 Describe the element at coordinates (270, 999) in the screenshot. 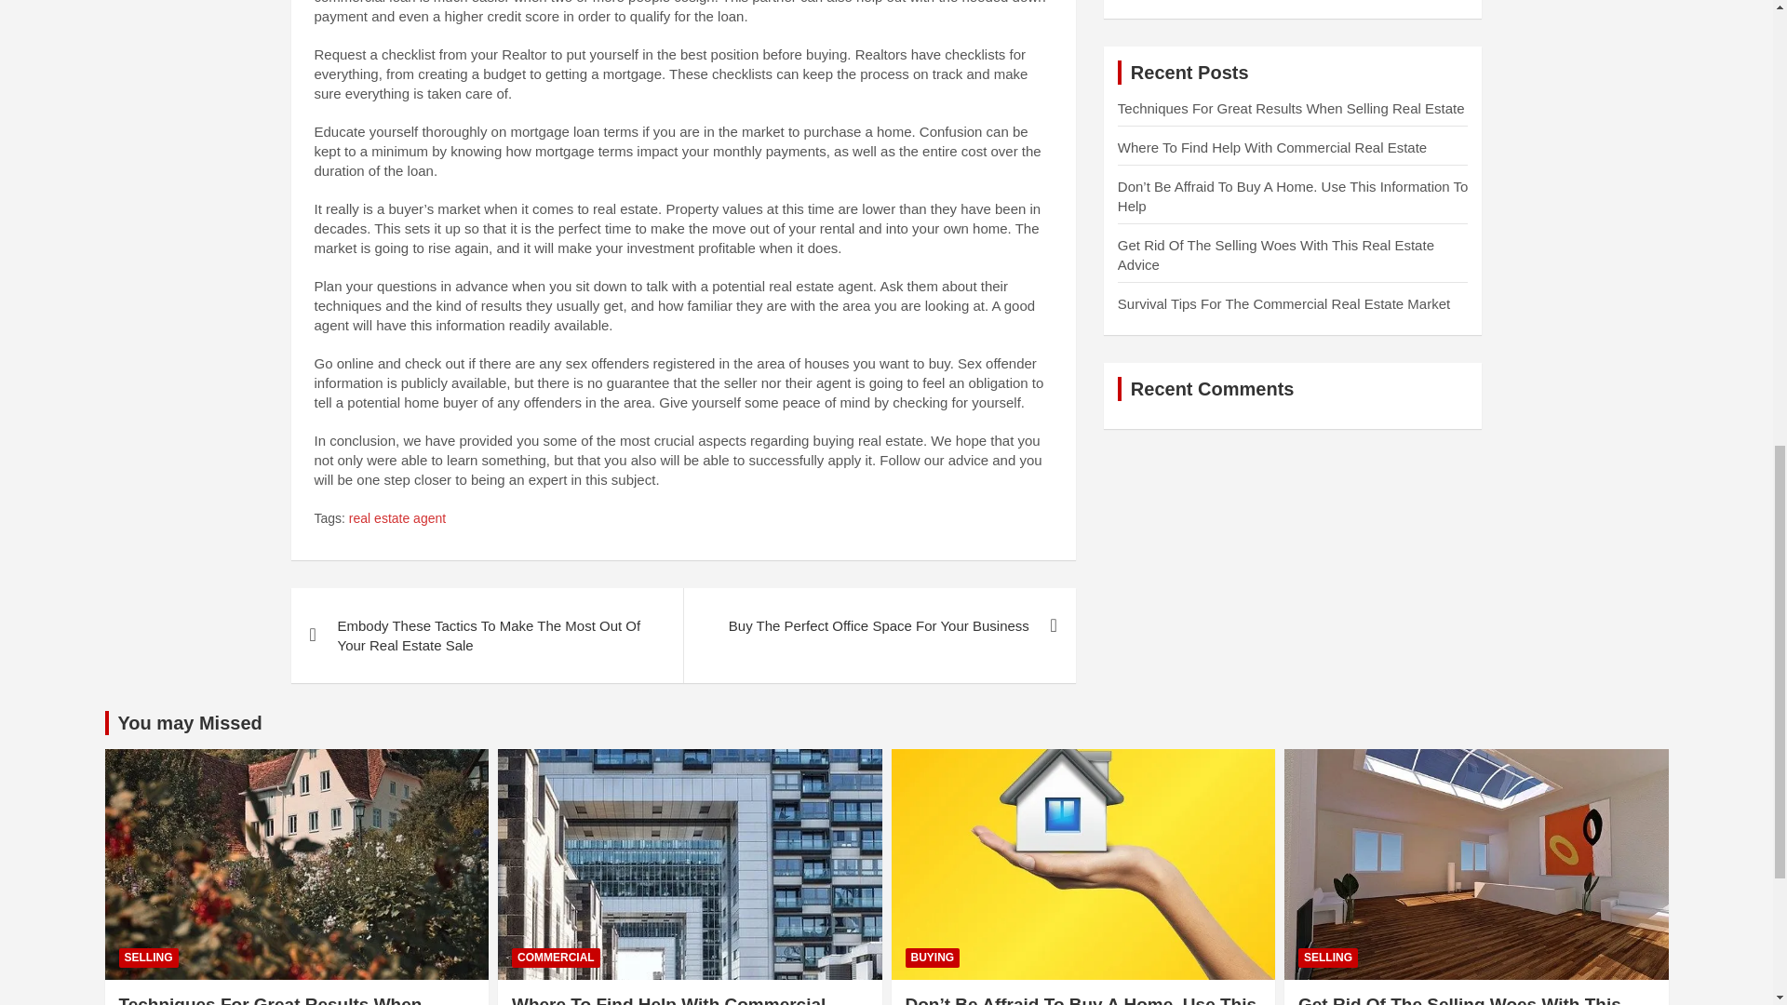

I see `Techniques For Great Results When Selling Real Estate` at that location.